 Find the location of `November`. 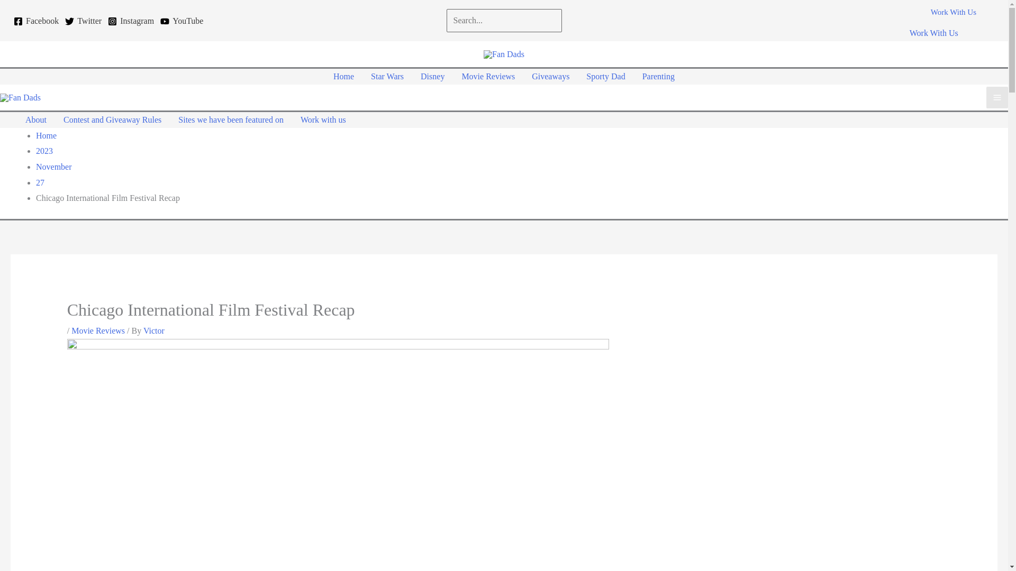

November is located at coordinates (54, 167).